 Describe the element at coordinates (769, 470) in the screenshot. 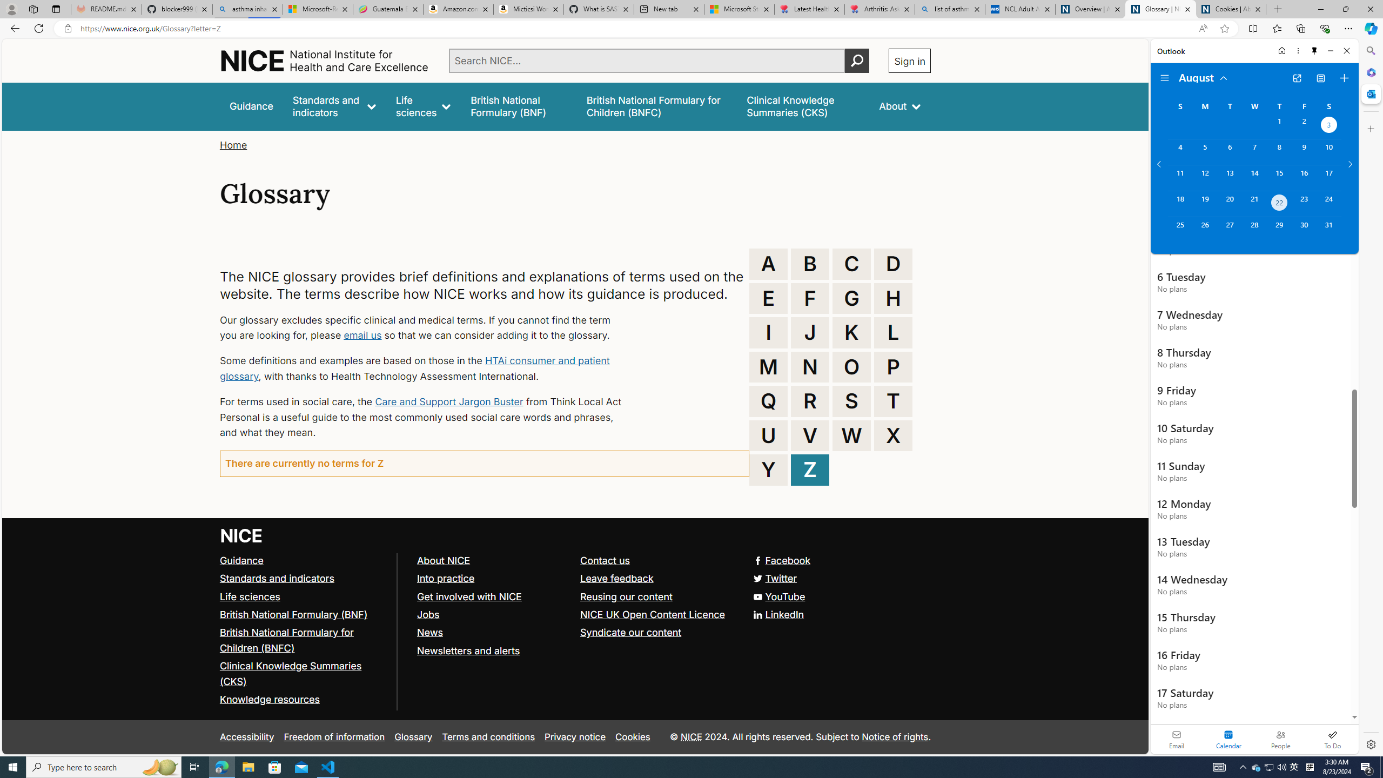

I see `Y` at that location.